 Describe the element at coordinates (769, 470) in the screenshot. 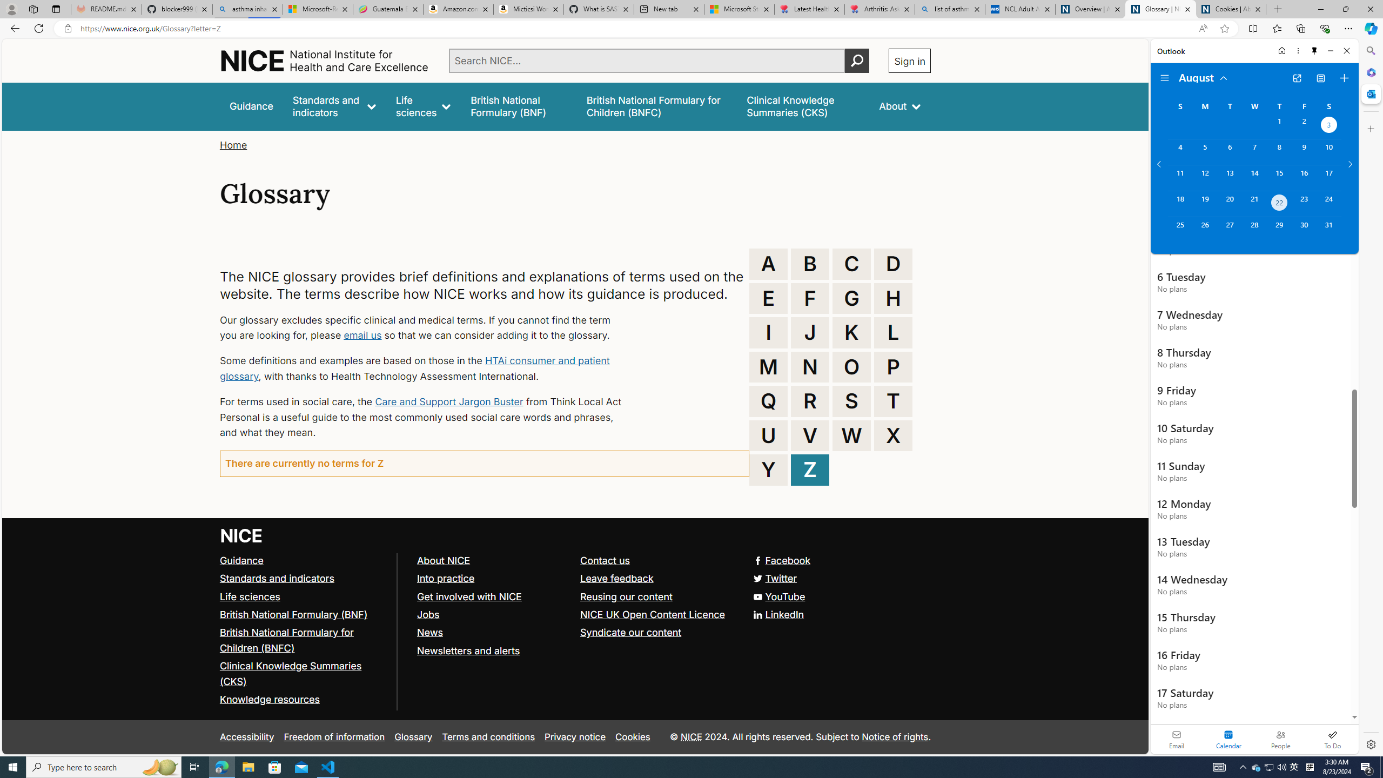

I see `Y` at that location.